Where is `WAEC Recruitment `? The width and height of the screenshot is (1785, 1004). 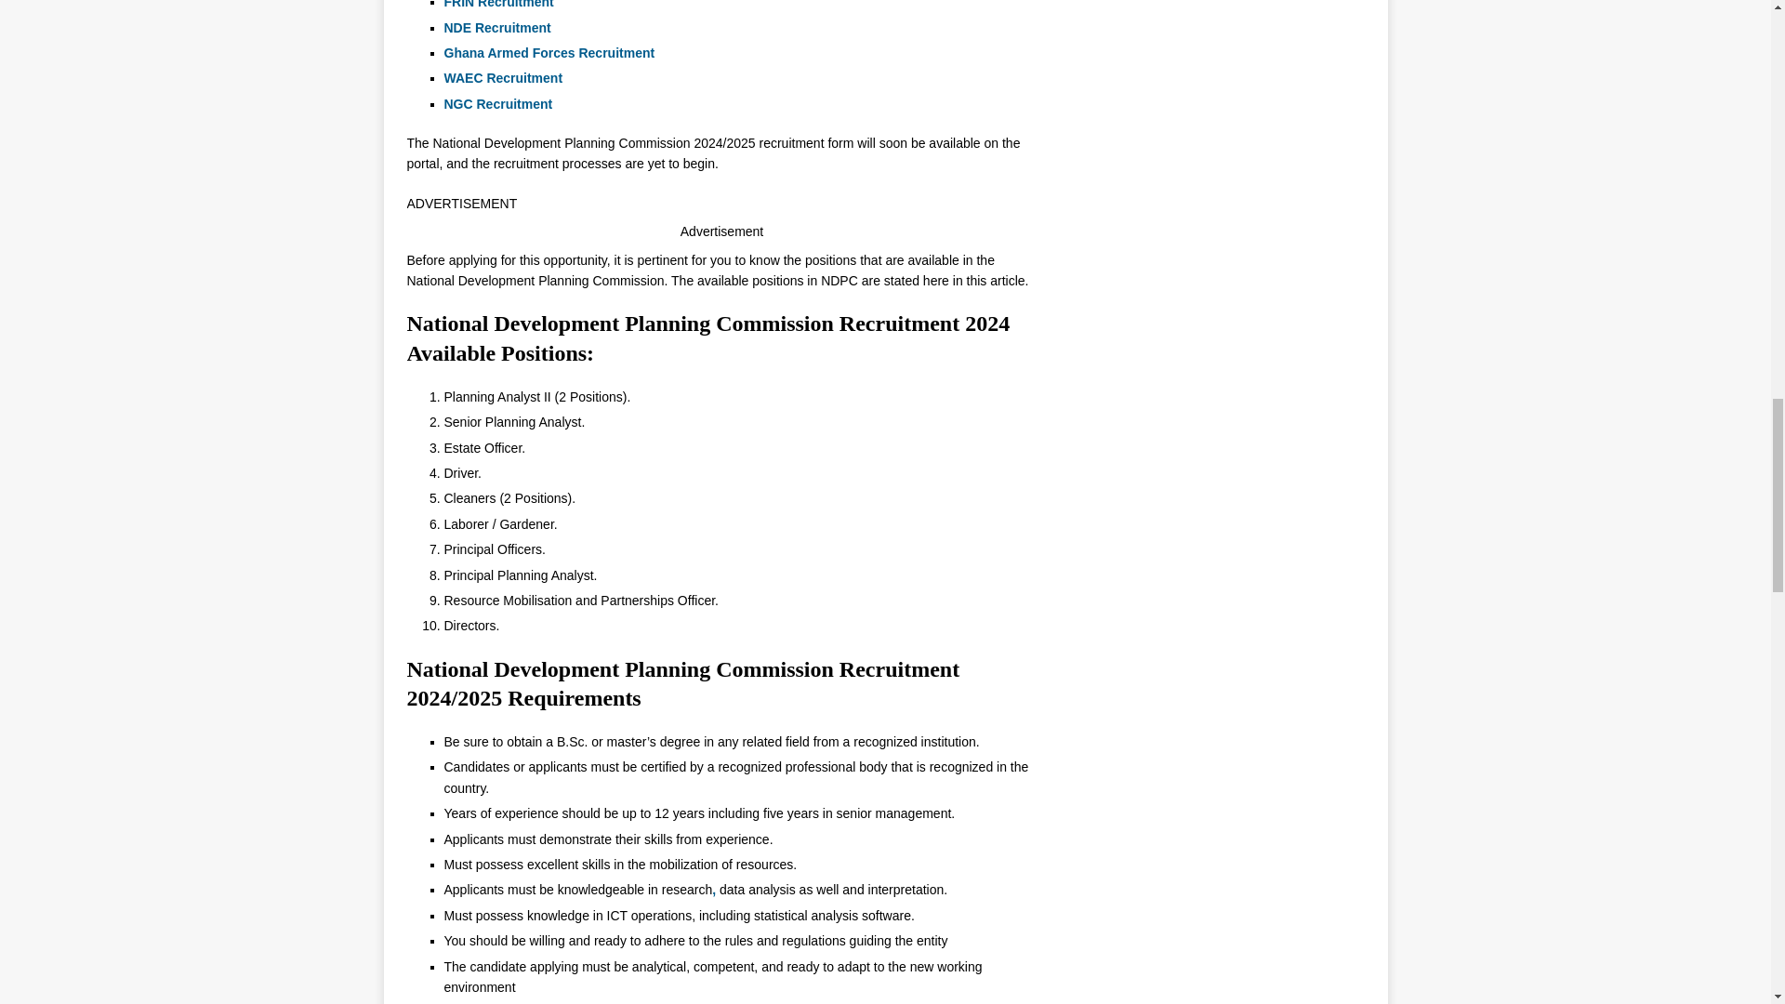 WAEC Recruitment  is located at coordinates (505, 77).